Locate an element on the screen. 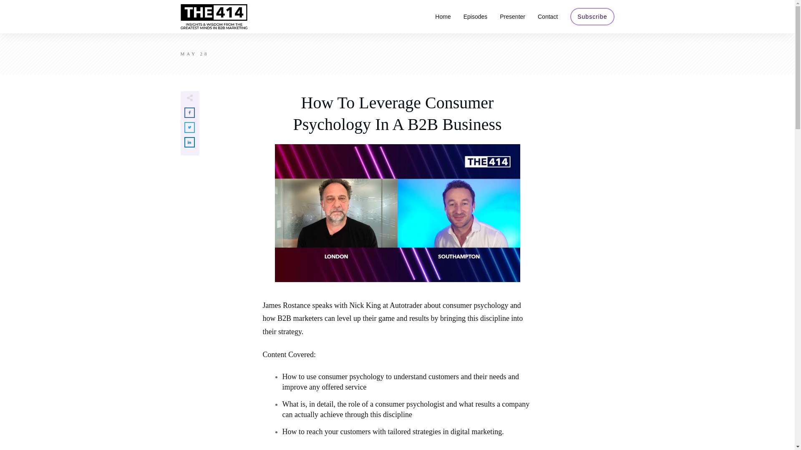 The width and height of the screenshot is (801, 450). Presenter is located at coordinates (512, 17).